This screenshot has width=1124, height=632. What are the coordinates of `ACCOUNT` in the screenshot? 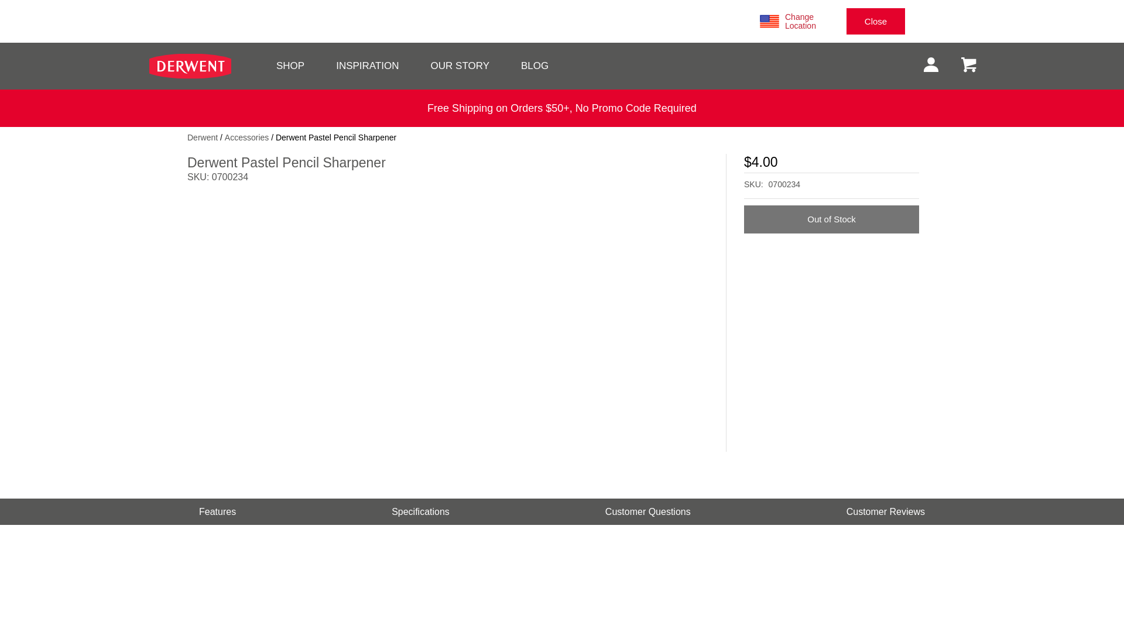 It's located at (930, 66).